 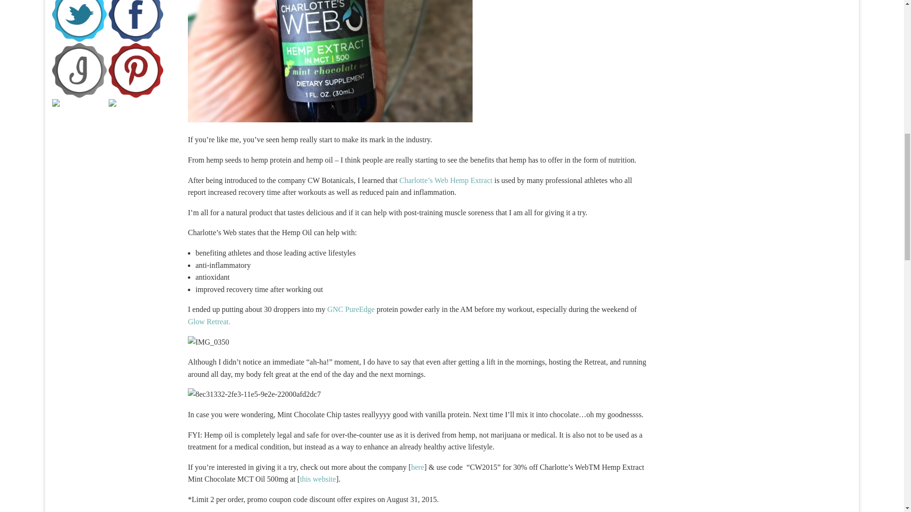 I want to click on this website, so click(x=318, y=479).